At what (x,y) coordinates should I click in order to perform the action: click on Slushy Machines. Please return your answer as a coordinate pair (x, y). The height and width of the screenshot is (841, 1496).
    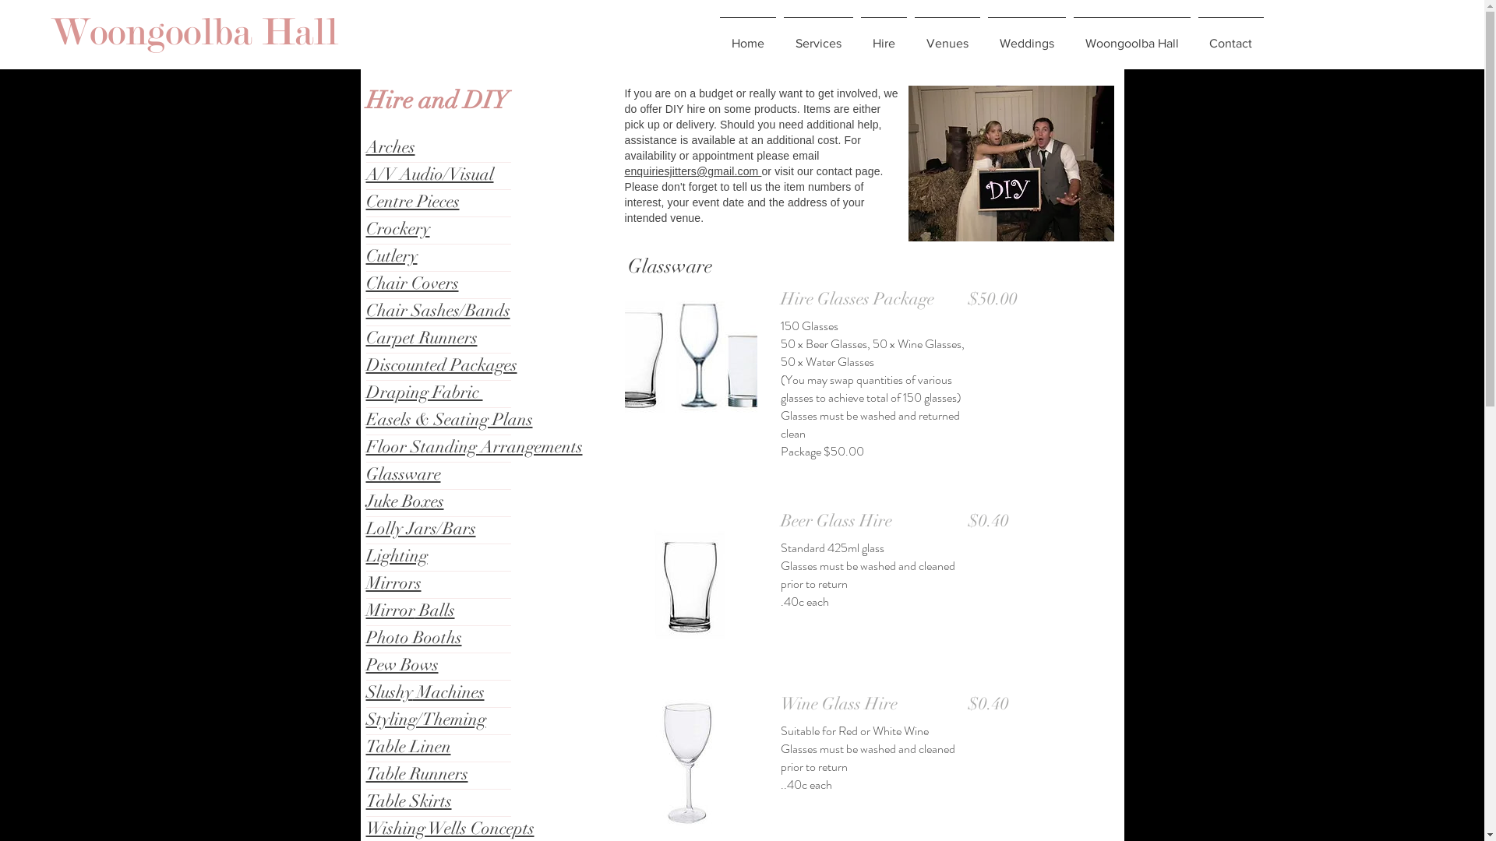
    Looking at the image, I should click on (425, 691).